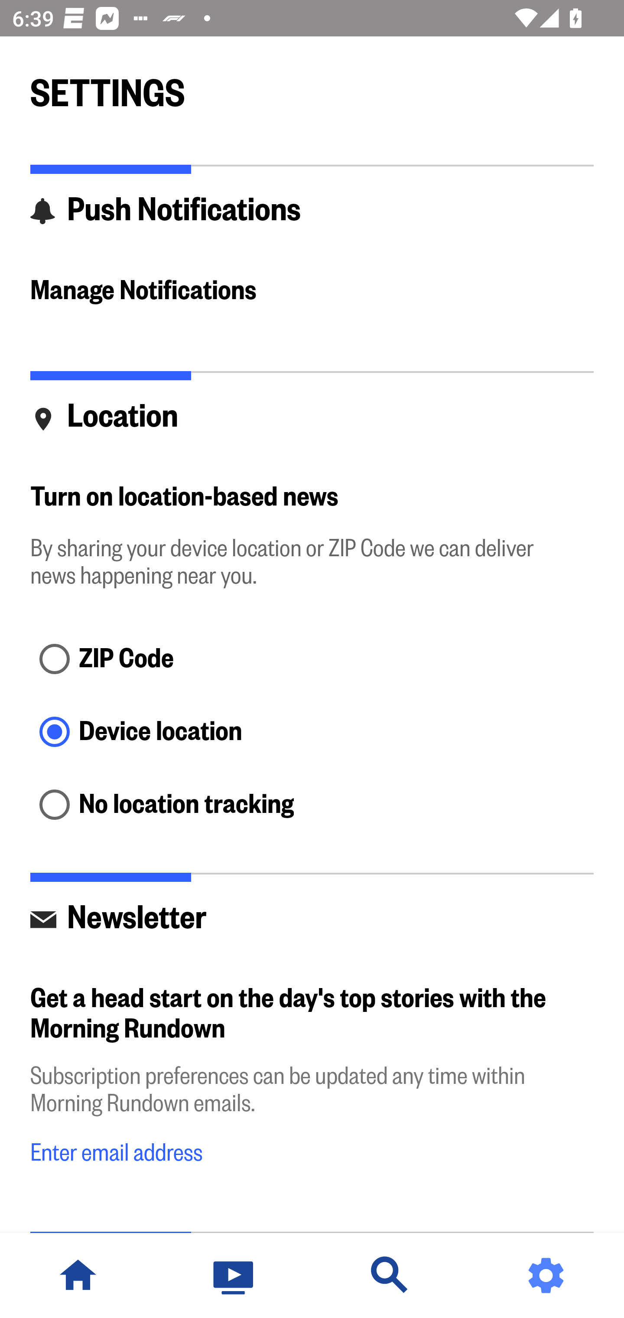 The width and height of the screenshot is (624, 1318). I want to click on Device location, so click(312, 734).